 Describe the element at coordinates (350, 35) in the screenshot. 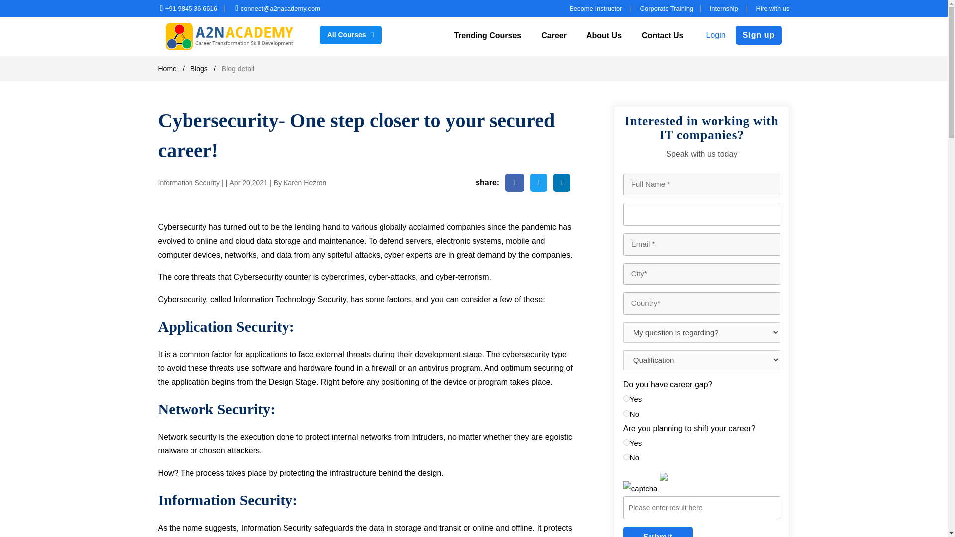

I see `All Courses` at that location.